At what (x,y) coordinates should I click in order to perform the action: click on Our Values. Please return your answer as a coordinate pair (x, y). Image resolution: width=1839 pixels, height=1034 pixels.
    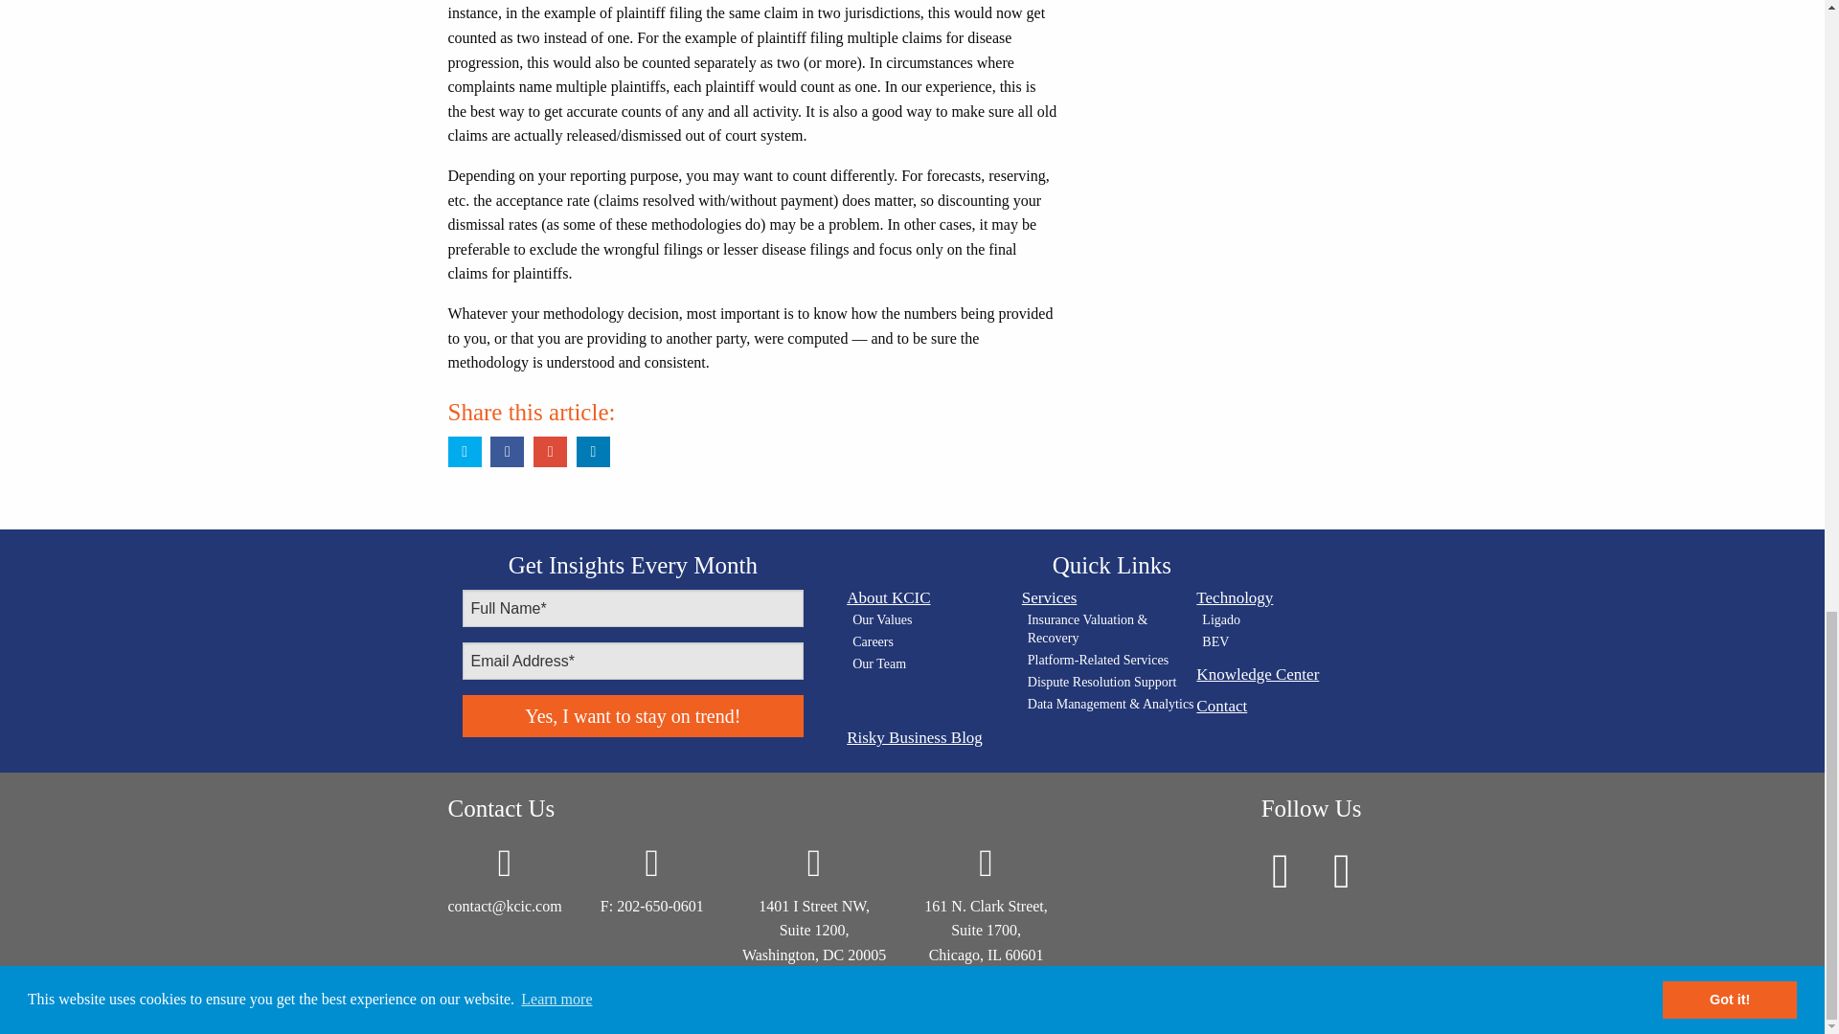
    Looking at the image, I should click on (937, 620).